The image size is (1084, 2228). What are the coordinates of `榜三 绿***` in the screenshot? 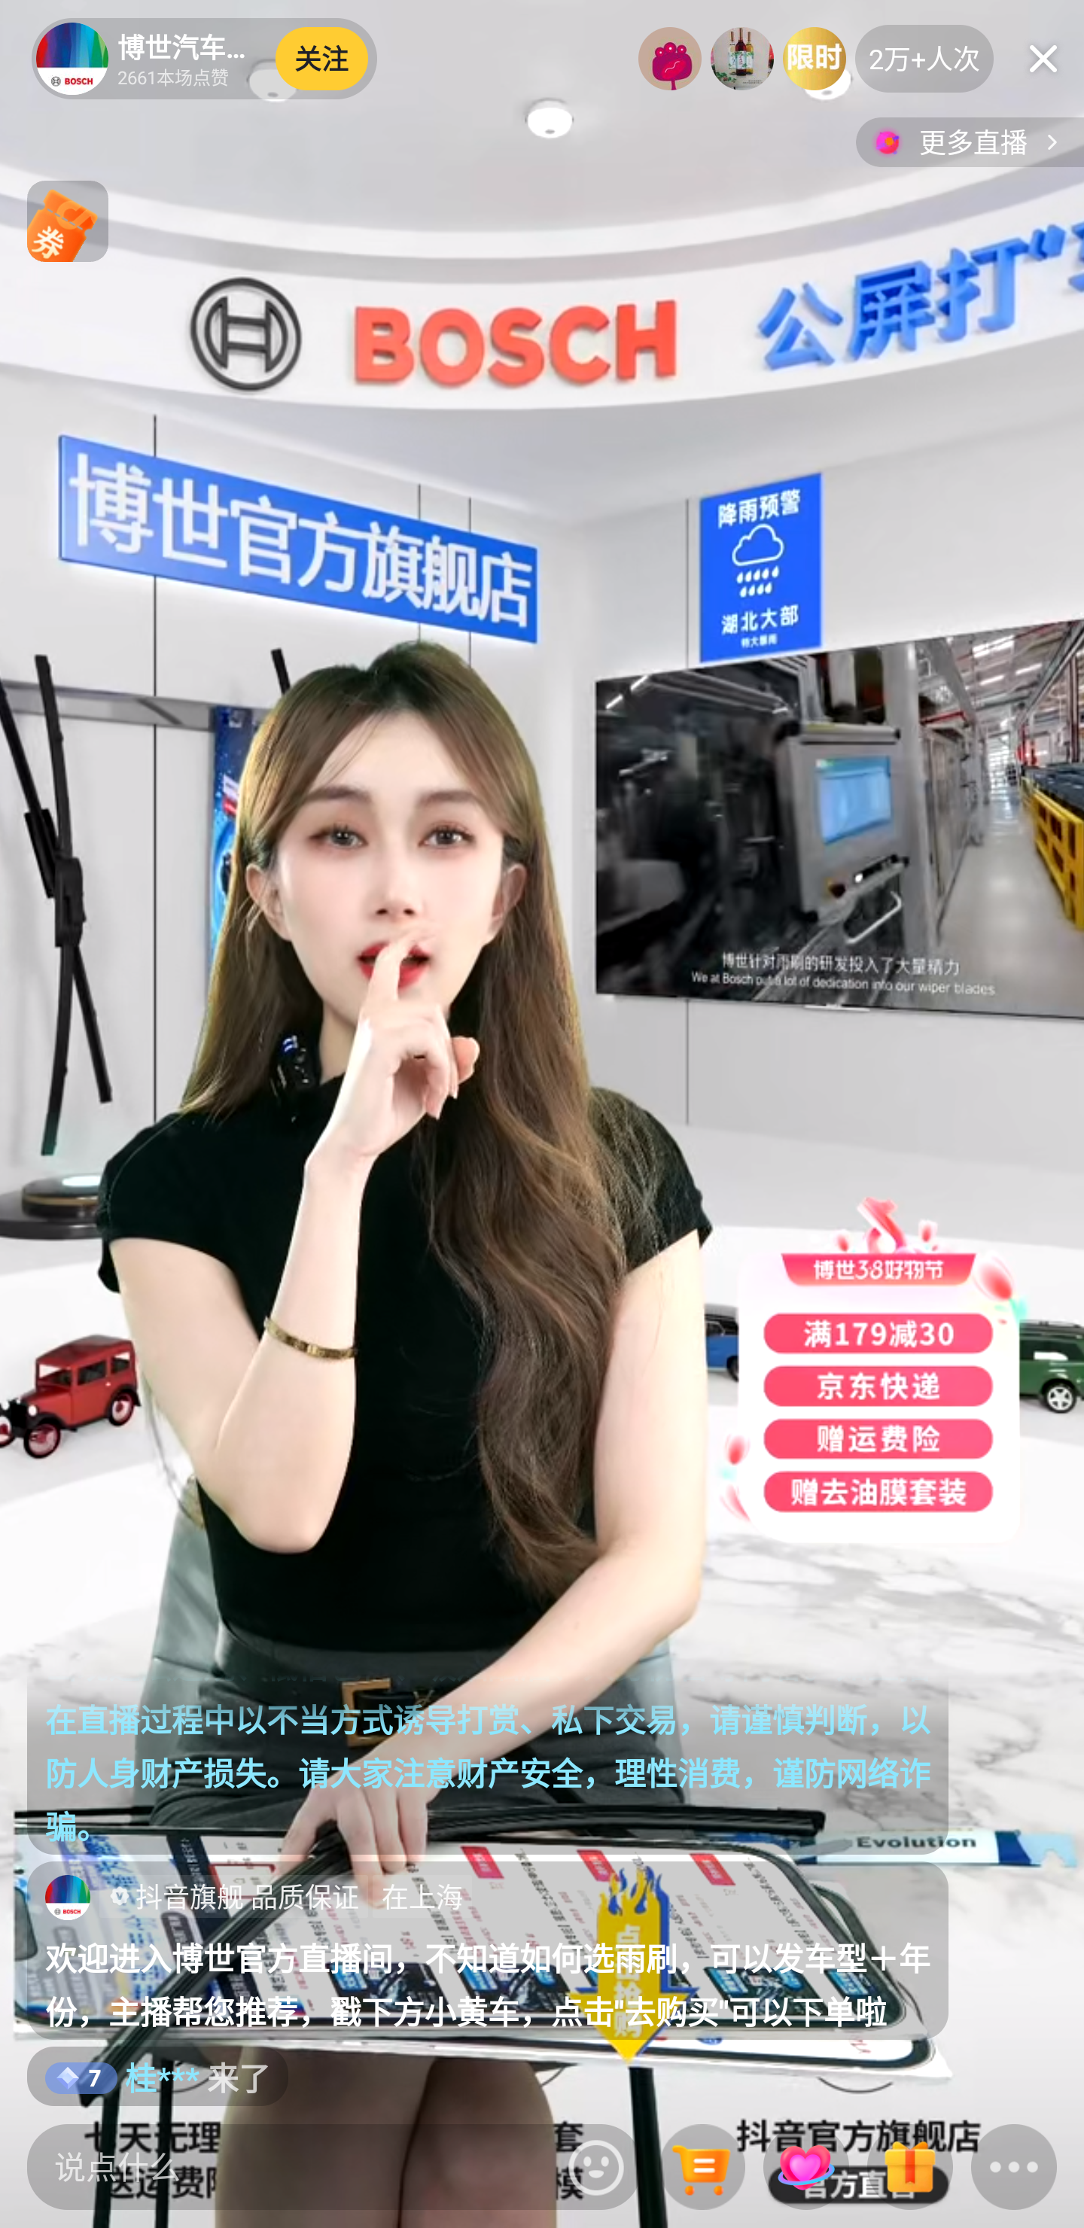 It's located at (815, 59).